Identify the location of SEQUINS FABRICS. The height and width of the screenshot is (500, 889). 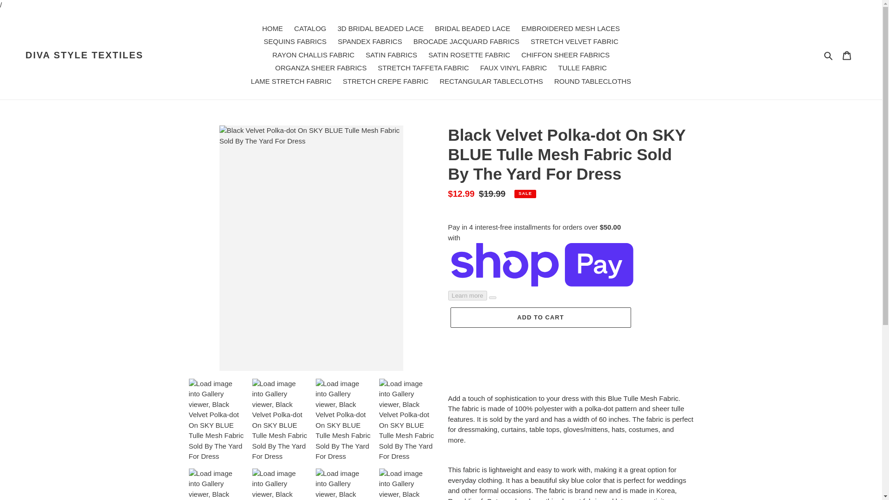
(294, 42).